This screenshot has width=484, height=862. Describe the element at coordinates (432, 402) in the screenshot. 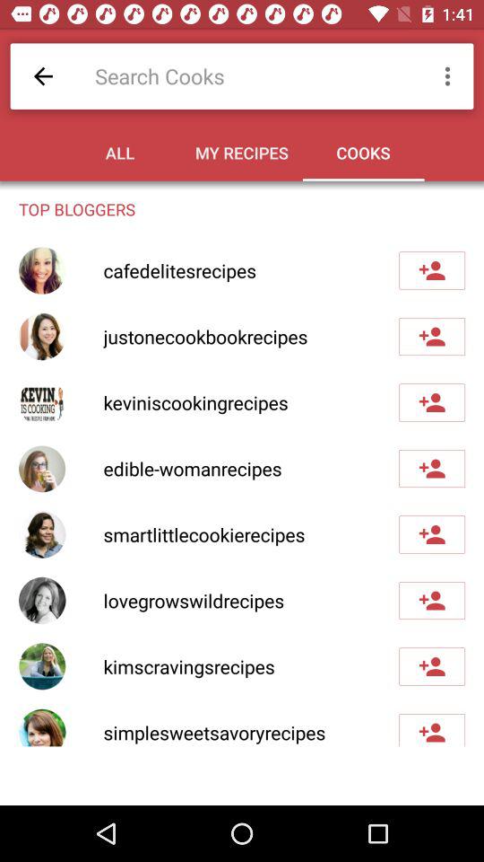

I see `add to contacts` at that location.